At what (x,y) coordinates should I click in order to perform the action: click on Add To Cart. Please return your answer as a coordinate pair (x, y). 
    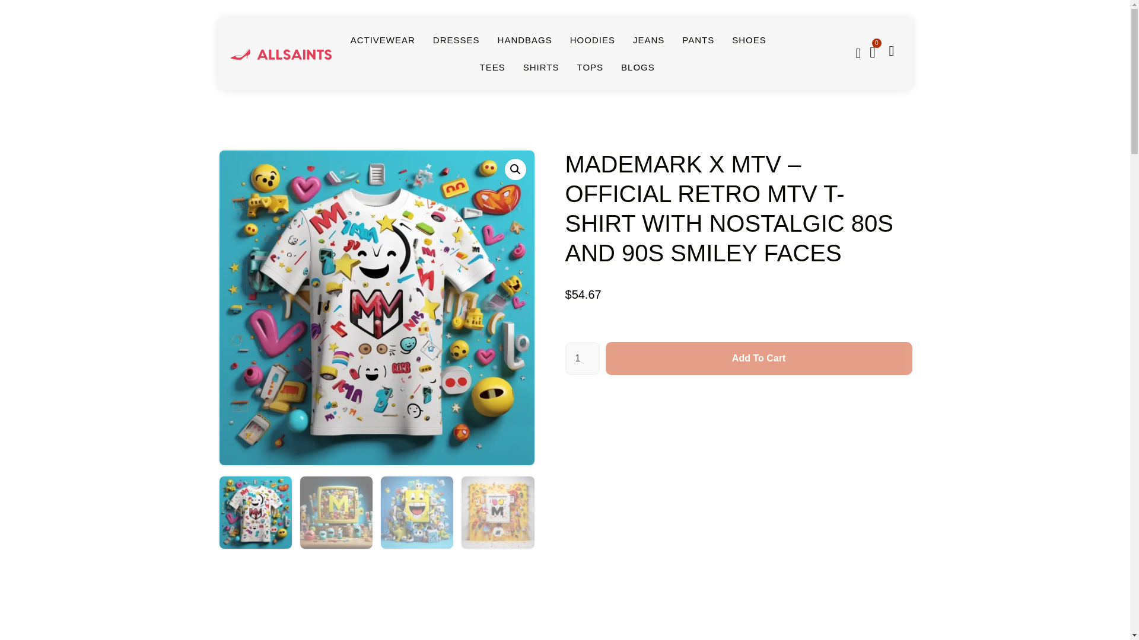
    Looking at the image, I should click on (759, 358).